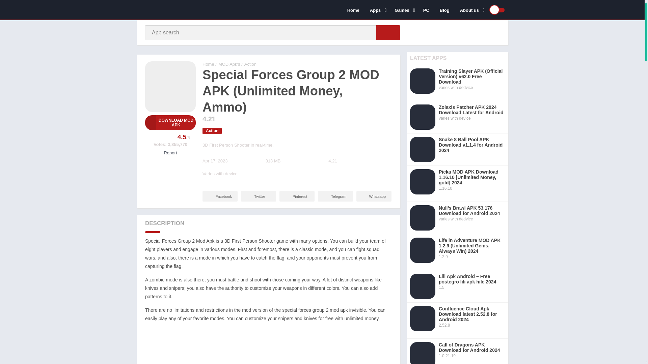  What do you see at coordinates (471, 10) in the screenshot?
I see `About us` at bounding box center [471, 10].